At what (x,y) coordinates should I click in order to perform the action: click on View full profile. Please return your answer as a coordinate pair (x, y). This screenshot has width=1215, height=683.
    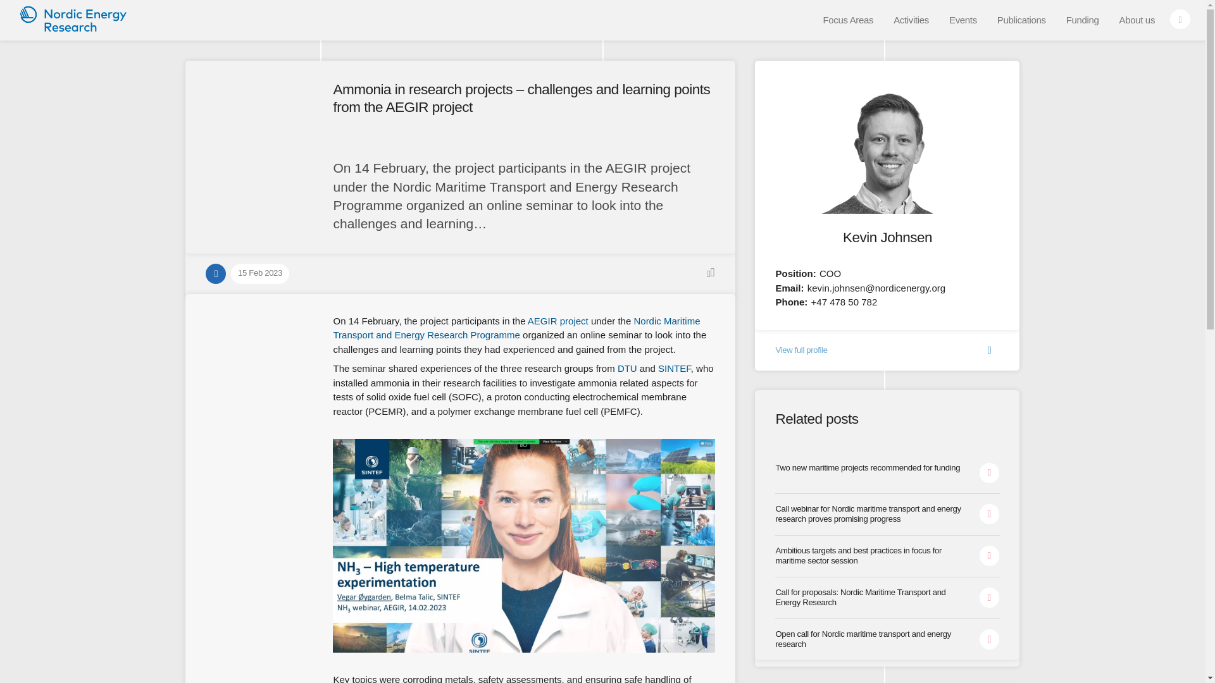
    Looking at the image, I should click on (887, 348).